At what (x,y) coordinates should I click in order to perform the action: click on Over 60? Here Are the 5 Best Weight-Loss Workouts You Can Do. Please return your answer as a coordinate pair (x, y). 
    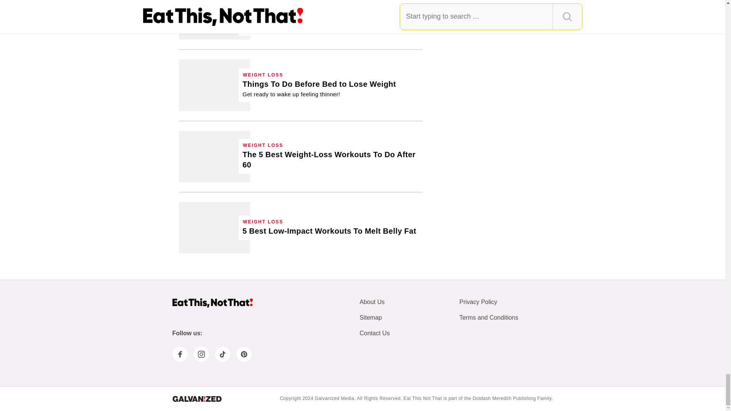
    Looking at the image, I should click on (214, 157).